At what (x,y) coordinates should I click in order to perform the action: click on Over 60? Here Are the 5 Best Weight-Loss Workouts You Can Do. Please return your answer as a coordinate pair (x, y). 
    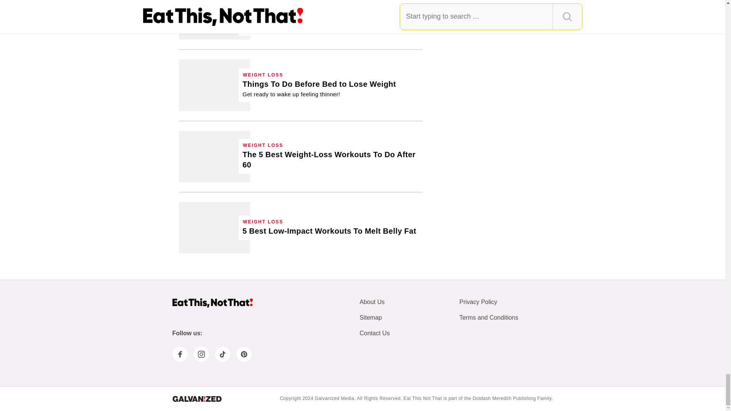
    Looking at the image, I should click on (214, 157).